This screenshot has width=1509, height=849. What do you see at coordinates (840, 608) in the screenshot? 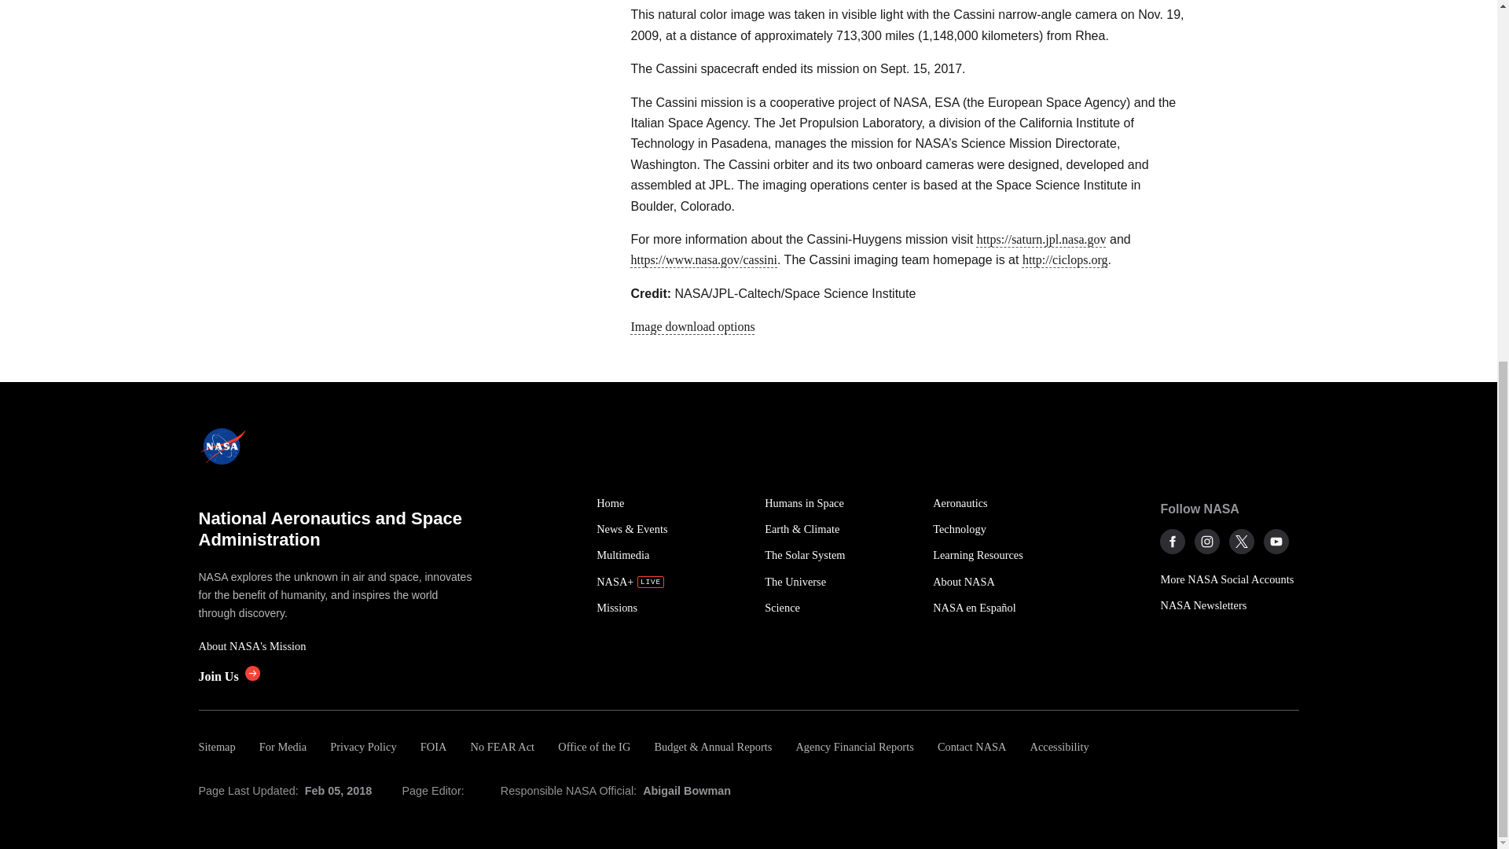
I see `Science` at bounding box center [840, 608].